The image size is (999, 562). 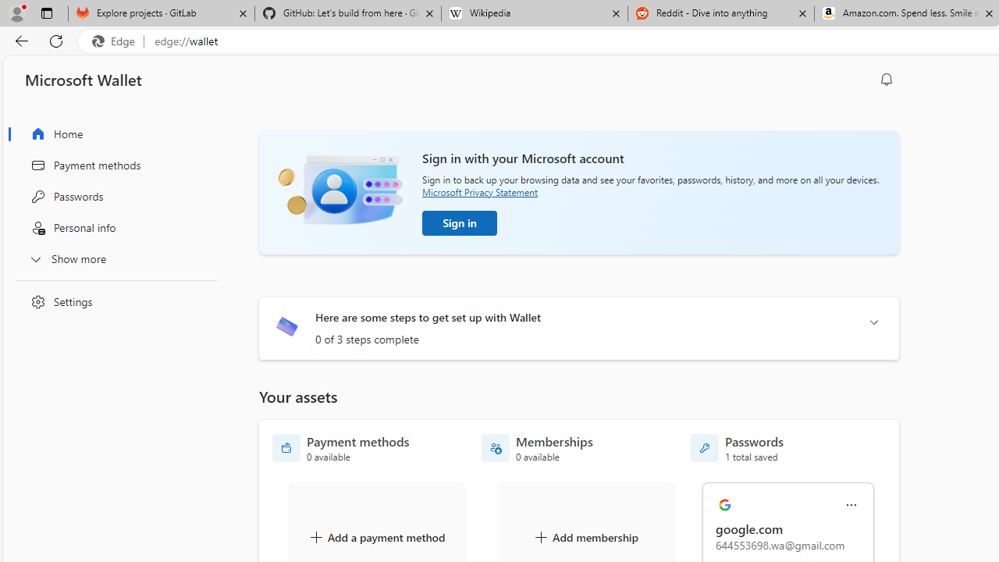 I want to click on Wikipedia, so click(x=534, y=14).